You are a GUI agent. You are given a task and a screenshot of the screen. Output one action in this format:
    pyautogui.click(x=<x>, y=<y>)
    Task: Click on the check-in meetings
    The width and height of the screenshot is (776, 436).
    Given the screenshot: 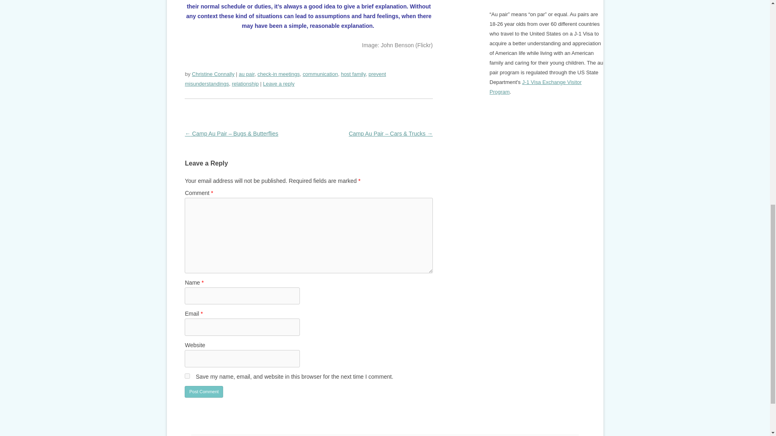 What is the action you would take?
    pyautogui.click(x=278, y=74)
    